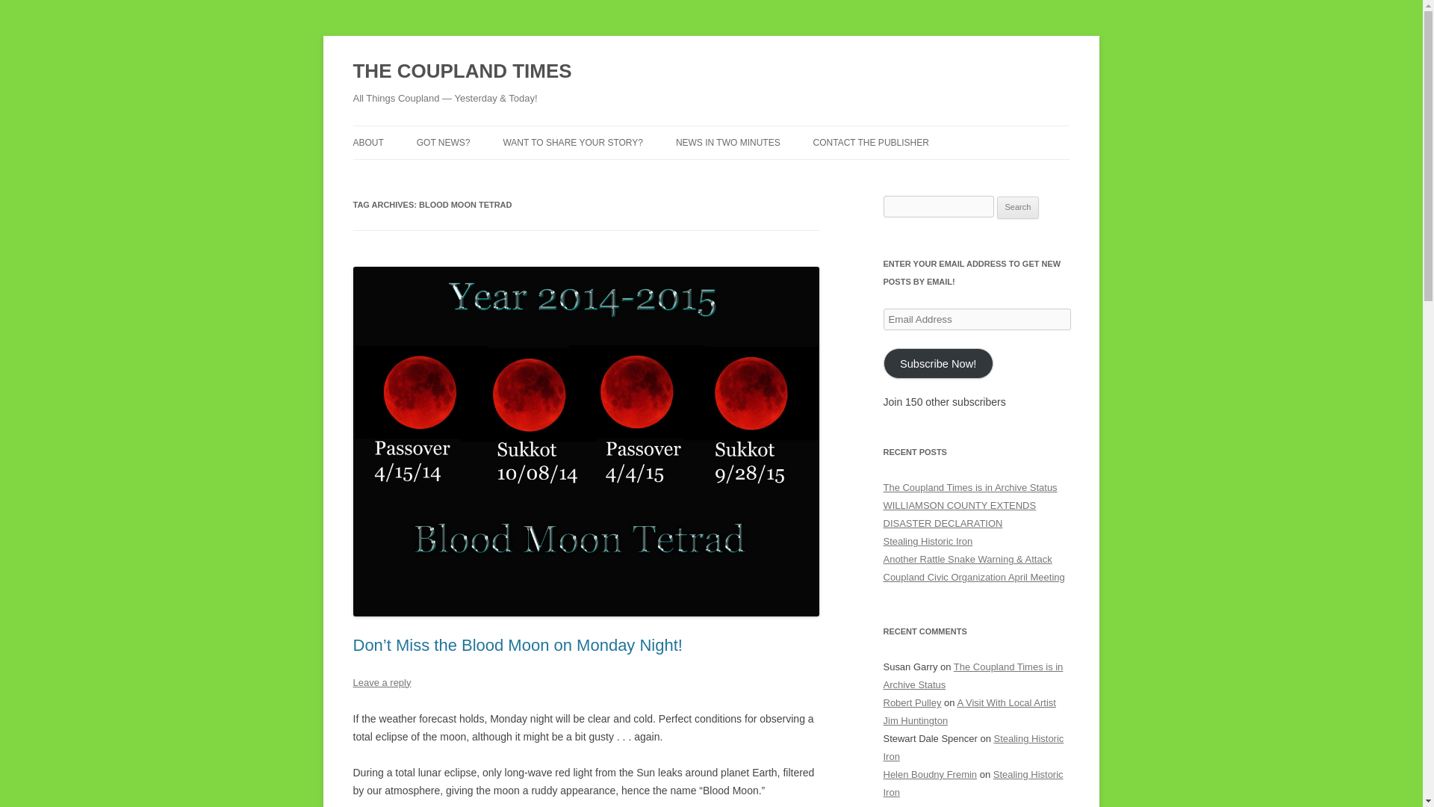 Image resolution: width=1434 pixels, height=807 pixels. What do you see at coordinates (972, 783) in the screenshot?
I see `Stealing Historic Iron` at bounding box center [972, 783].